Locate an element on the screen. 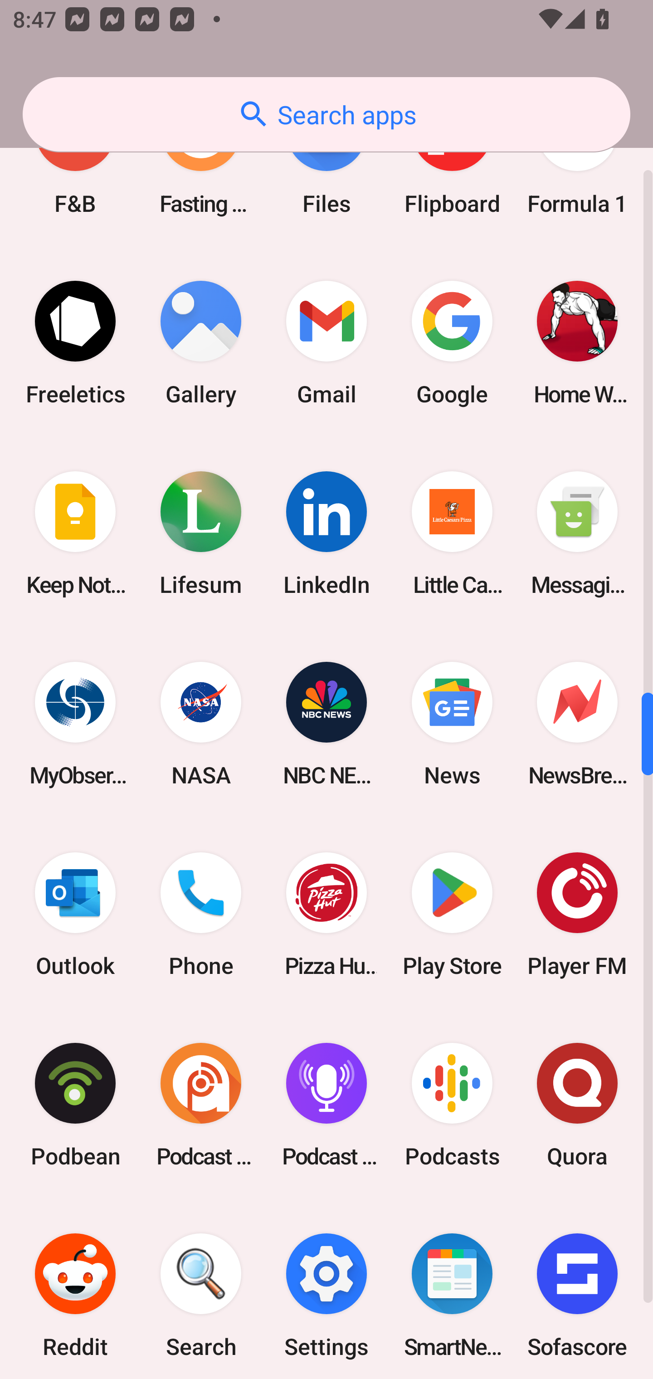 The image size is (653, 1379). Freeletics is located at coordinates (75, 343).